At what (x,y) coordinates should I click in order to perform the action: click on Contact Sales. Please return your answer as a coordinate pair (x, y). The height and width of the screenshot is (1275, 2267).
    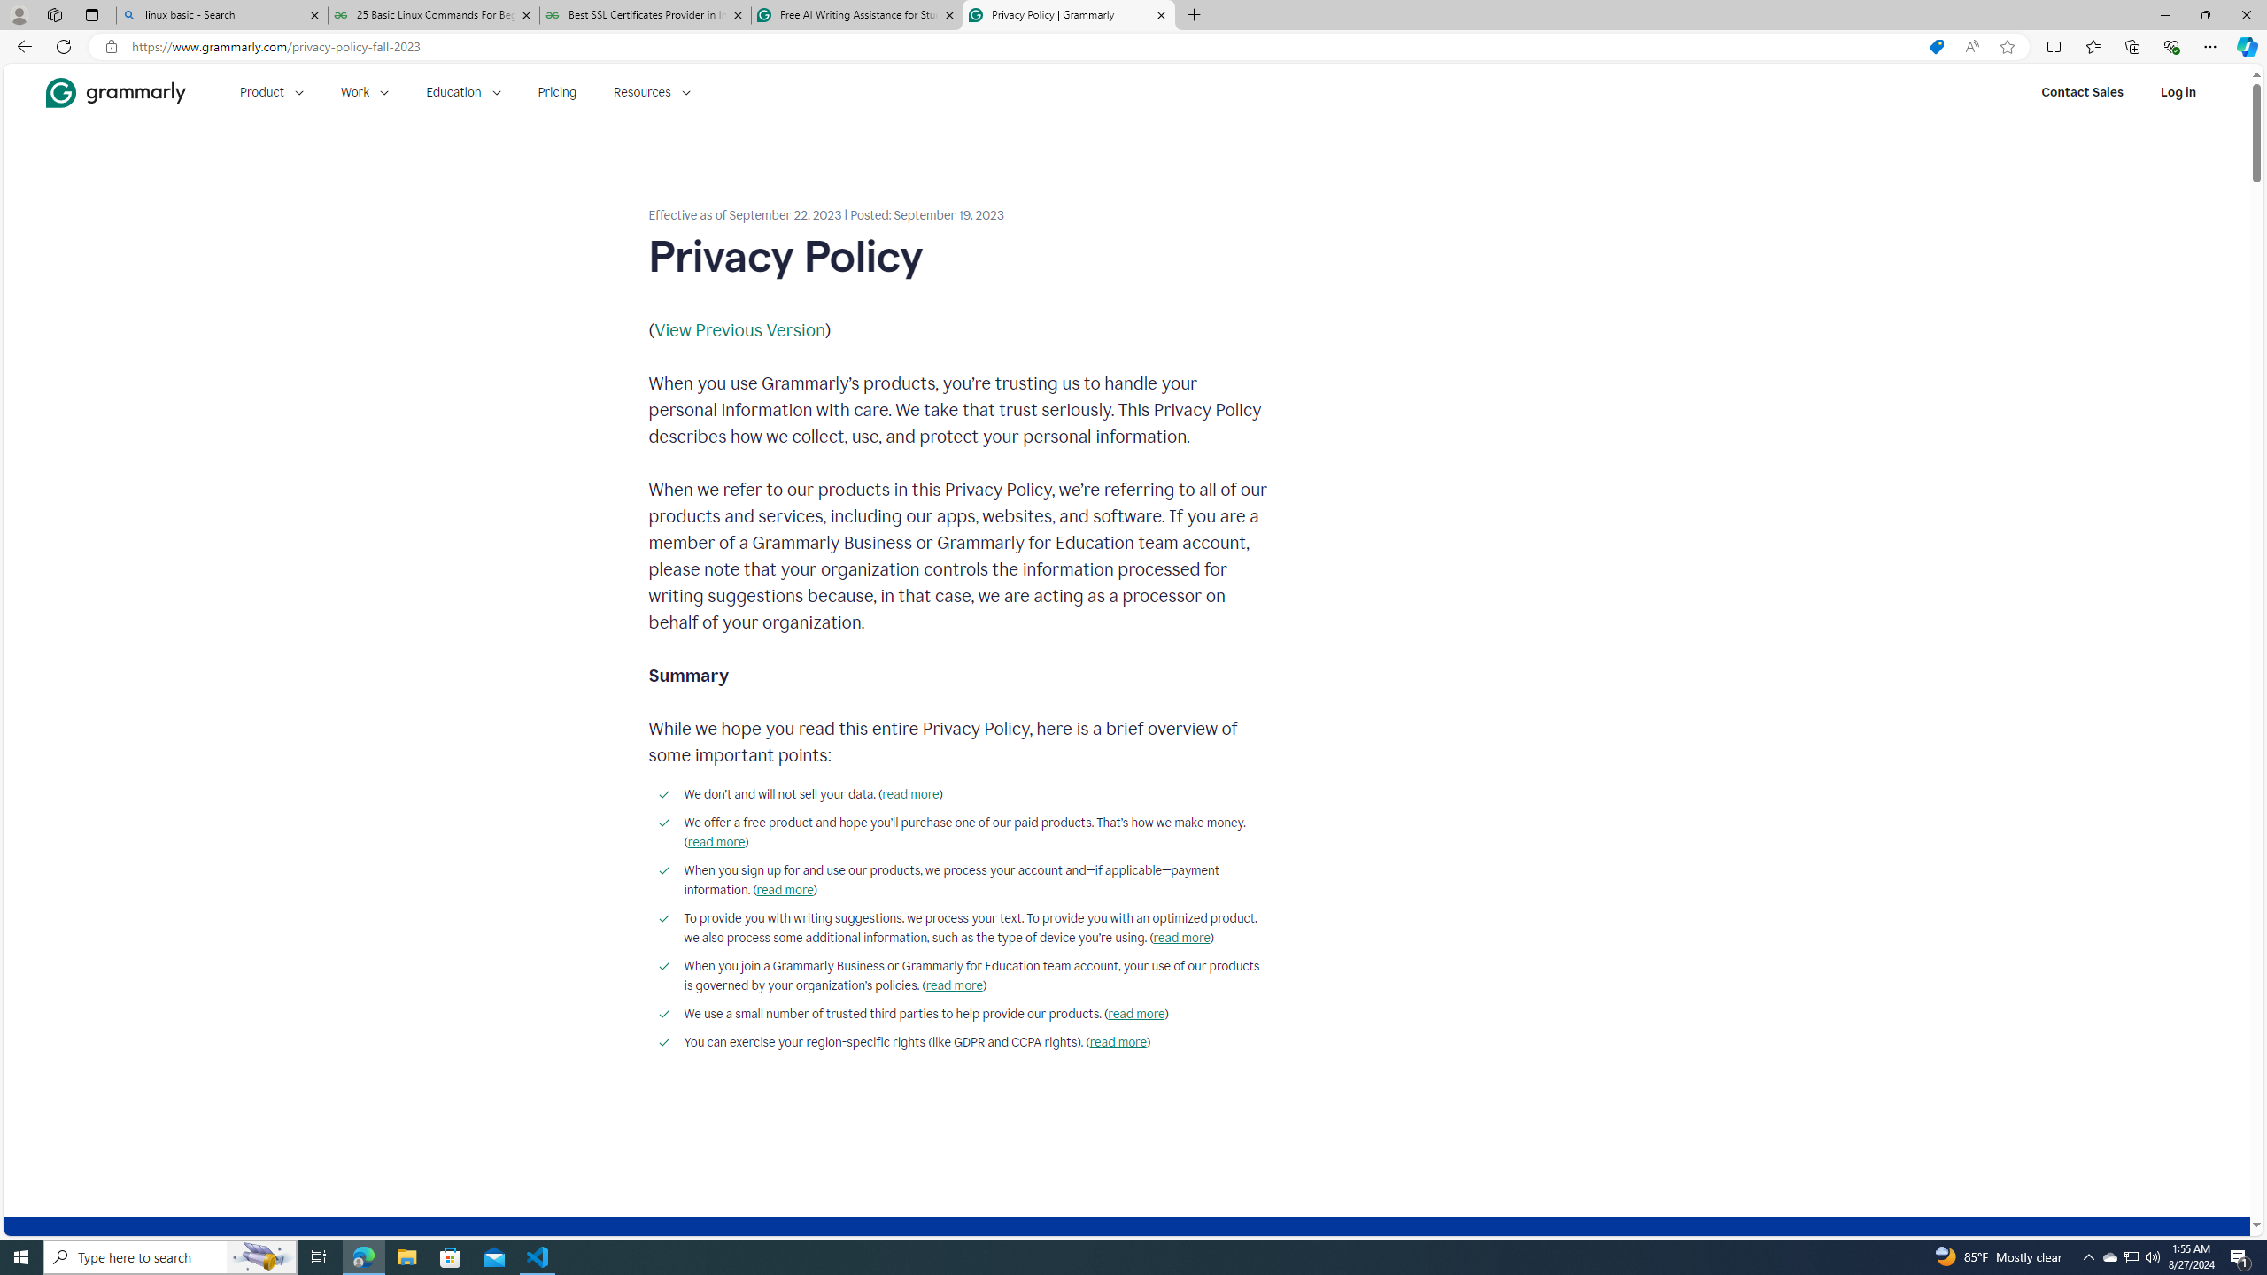
    Looking at the image, I should click on (2082, 92).